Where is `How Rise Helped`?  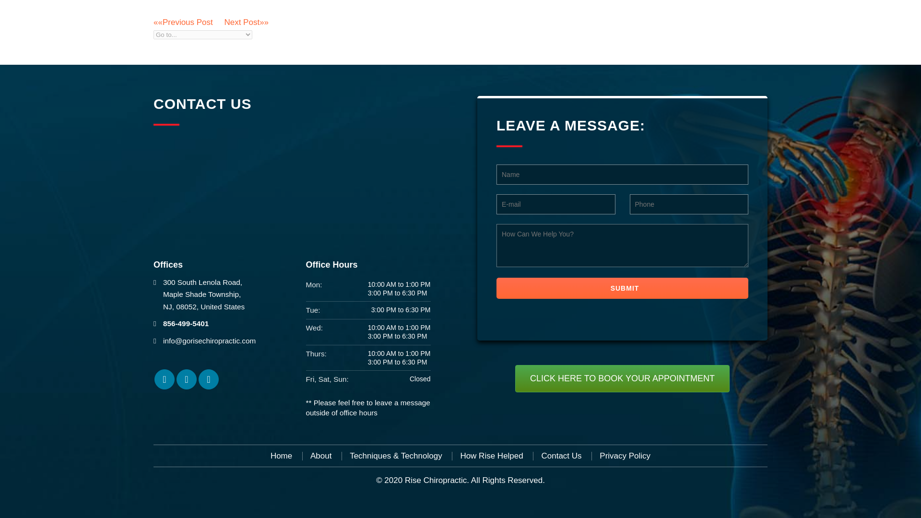 How Rise Helped is located at coordinates (491, 456).